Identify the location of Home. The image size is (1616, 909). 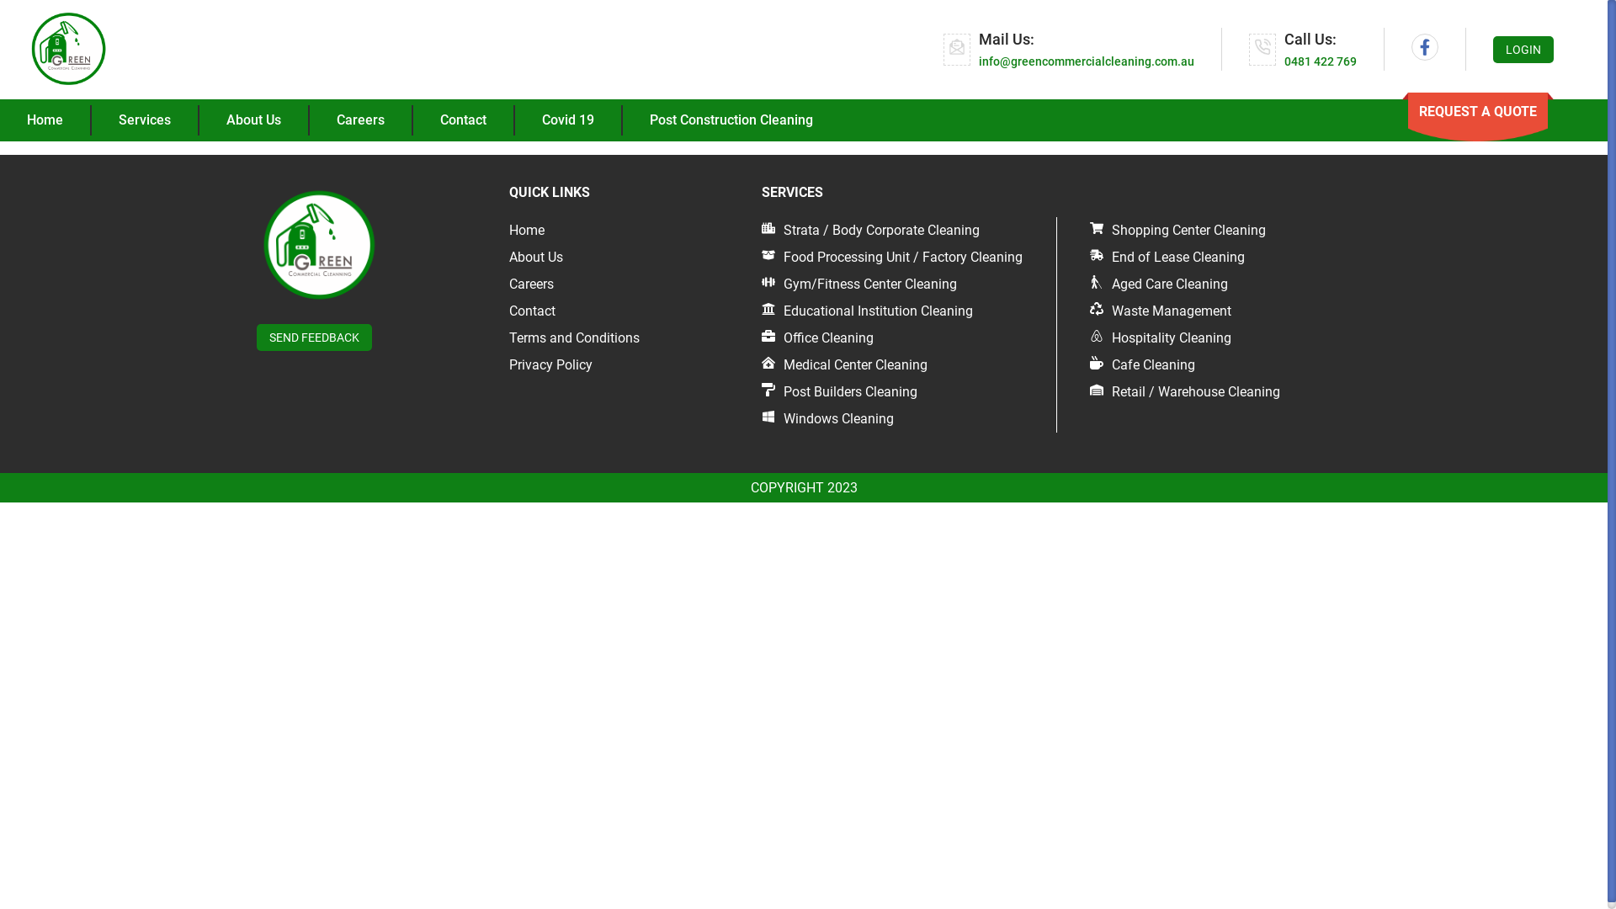
(527, 231).